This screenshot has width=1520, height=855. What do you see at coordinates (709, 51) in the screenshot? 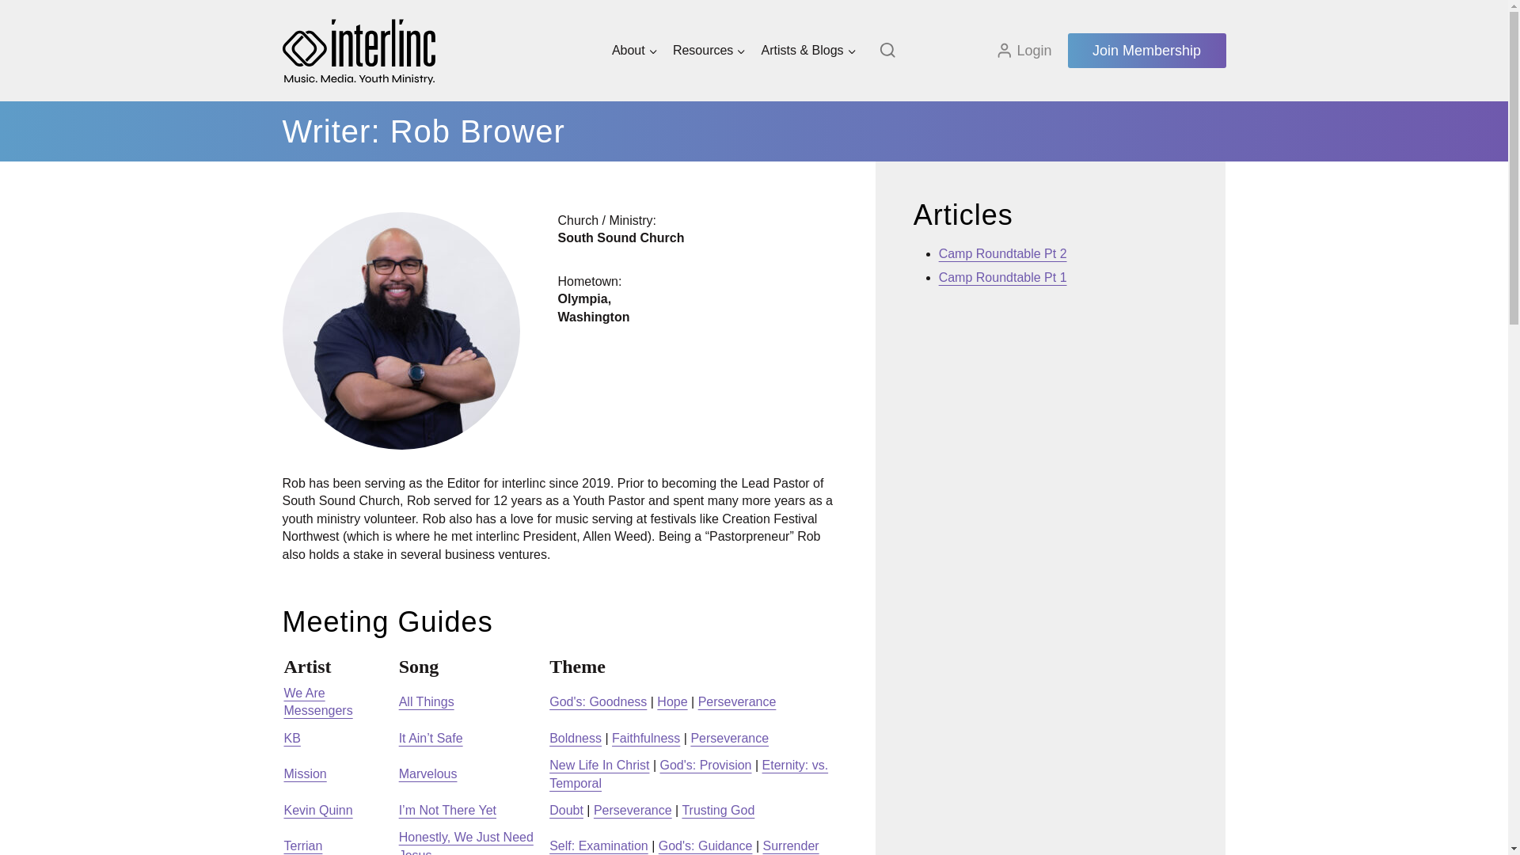
I see `Resources` at bounding box center [709, 51].